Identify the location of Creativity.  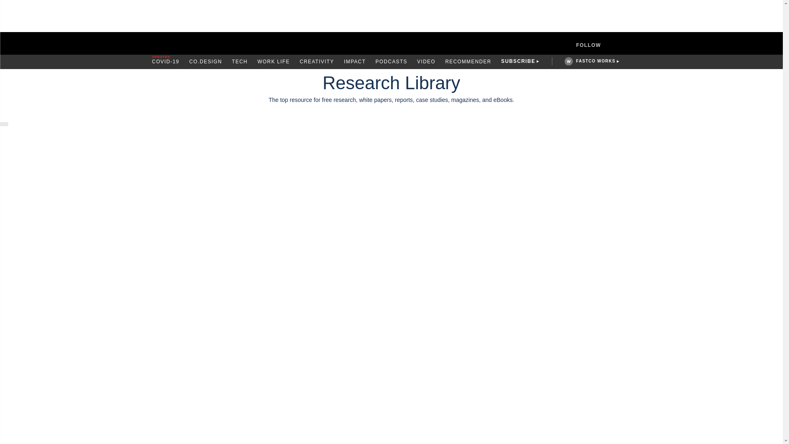
(316, 62).